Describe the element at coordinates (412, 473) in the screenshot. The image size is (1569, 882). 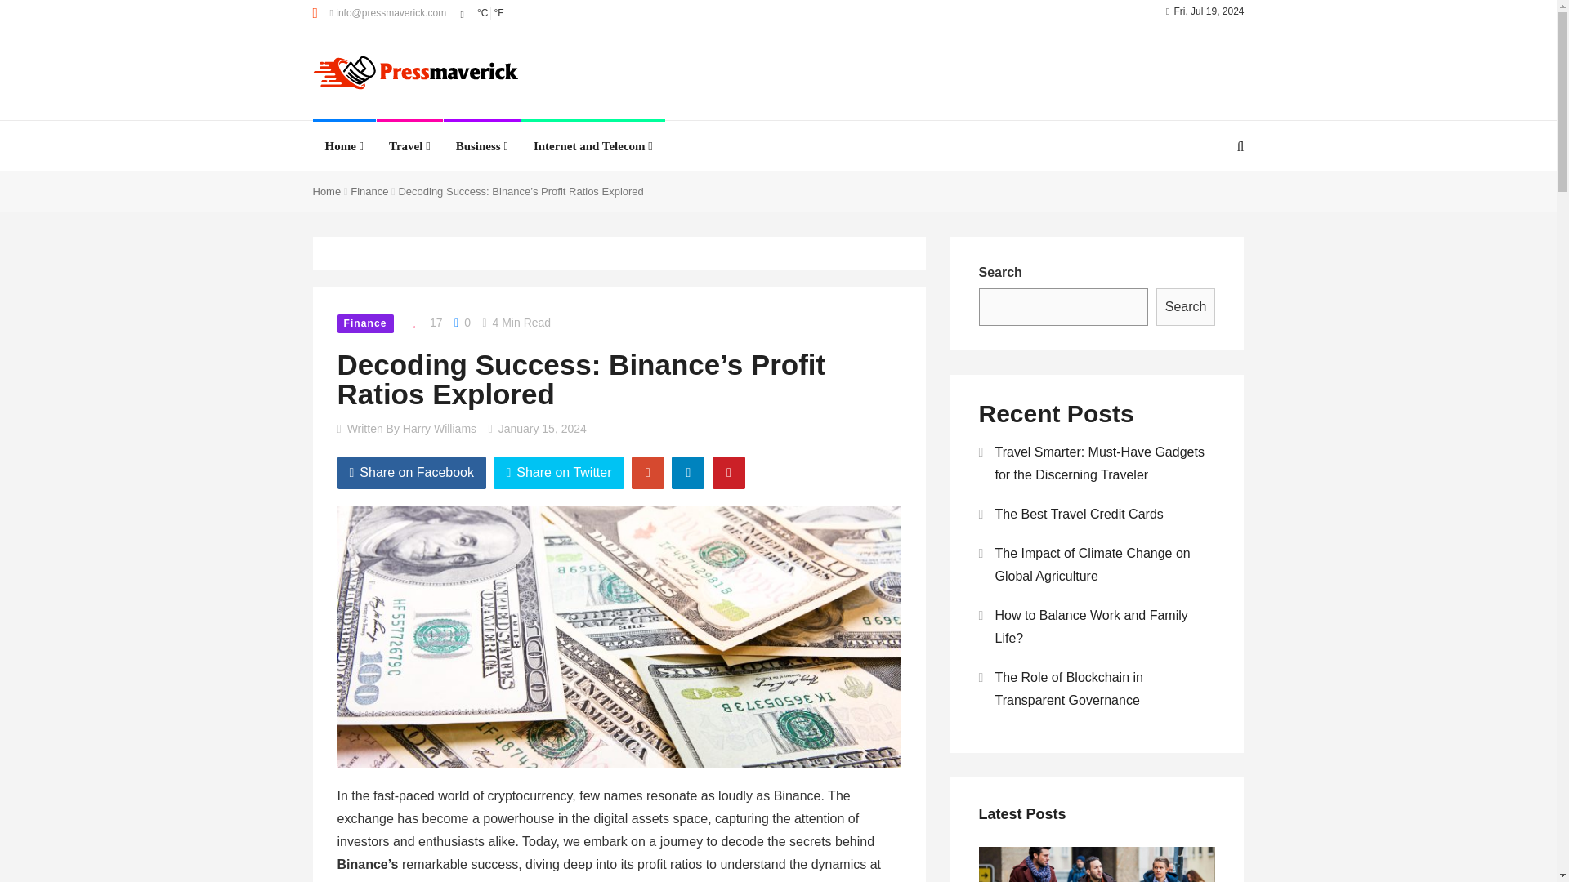
I see `Share on Facebook!` at that location.